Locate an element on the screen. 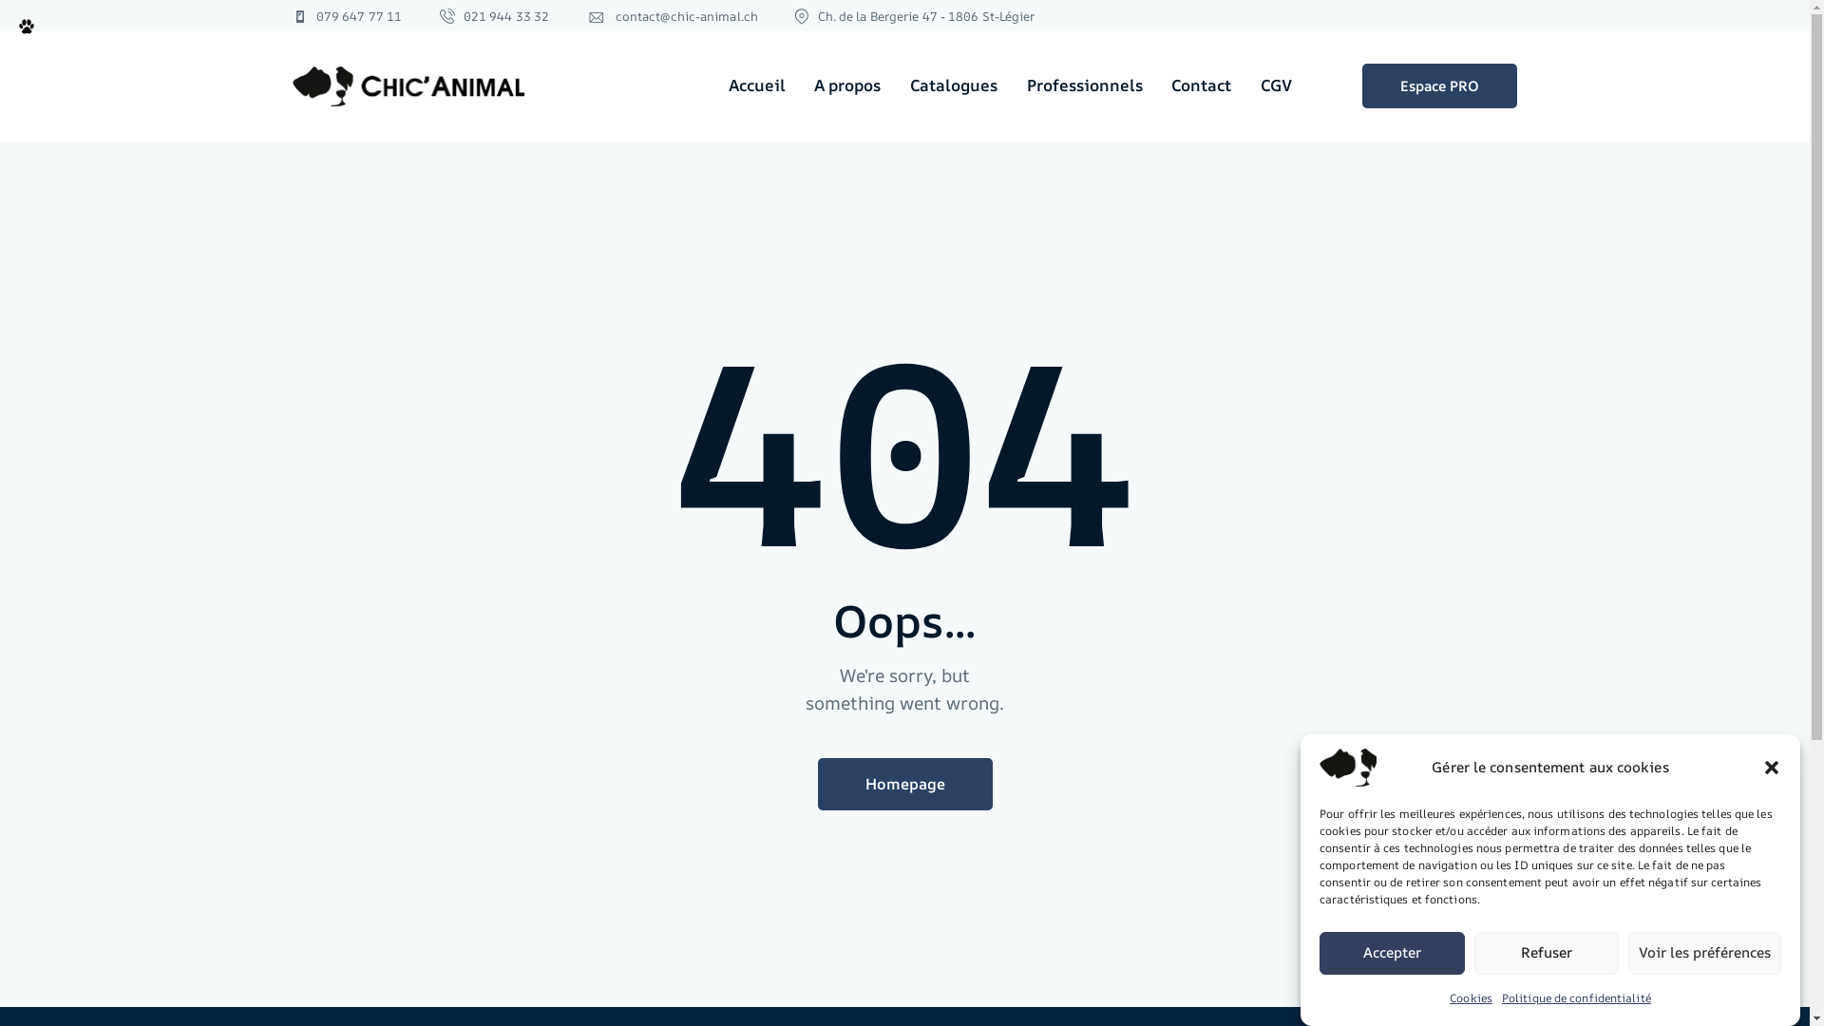 This screenshot has width=1824, height=1026. Espace PRO is located at coordinates (1440, 85).